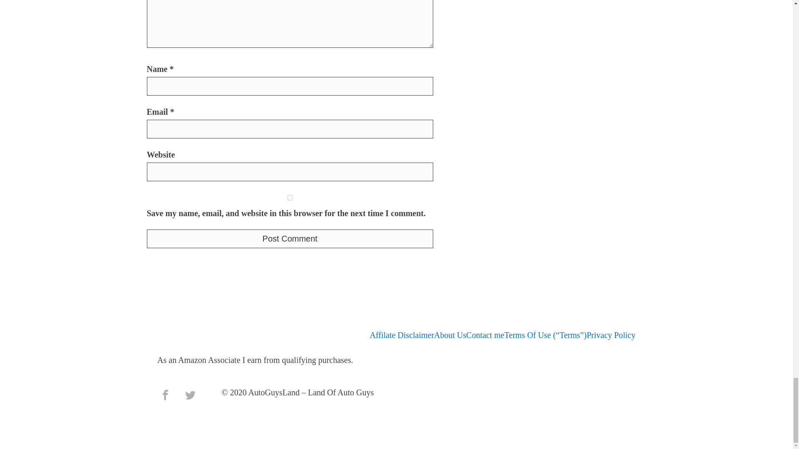  Describe the element at coordinates (165, 395) in the screenshot. I see `Autoguysland on Facebook` at that location.